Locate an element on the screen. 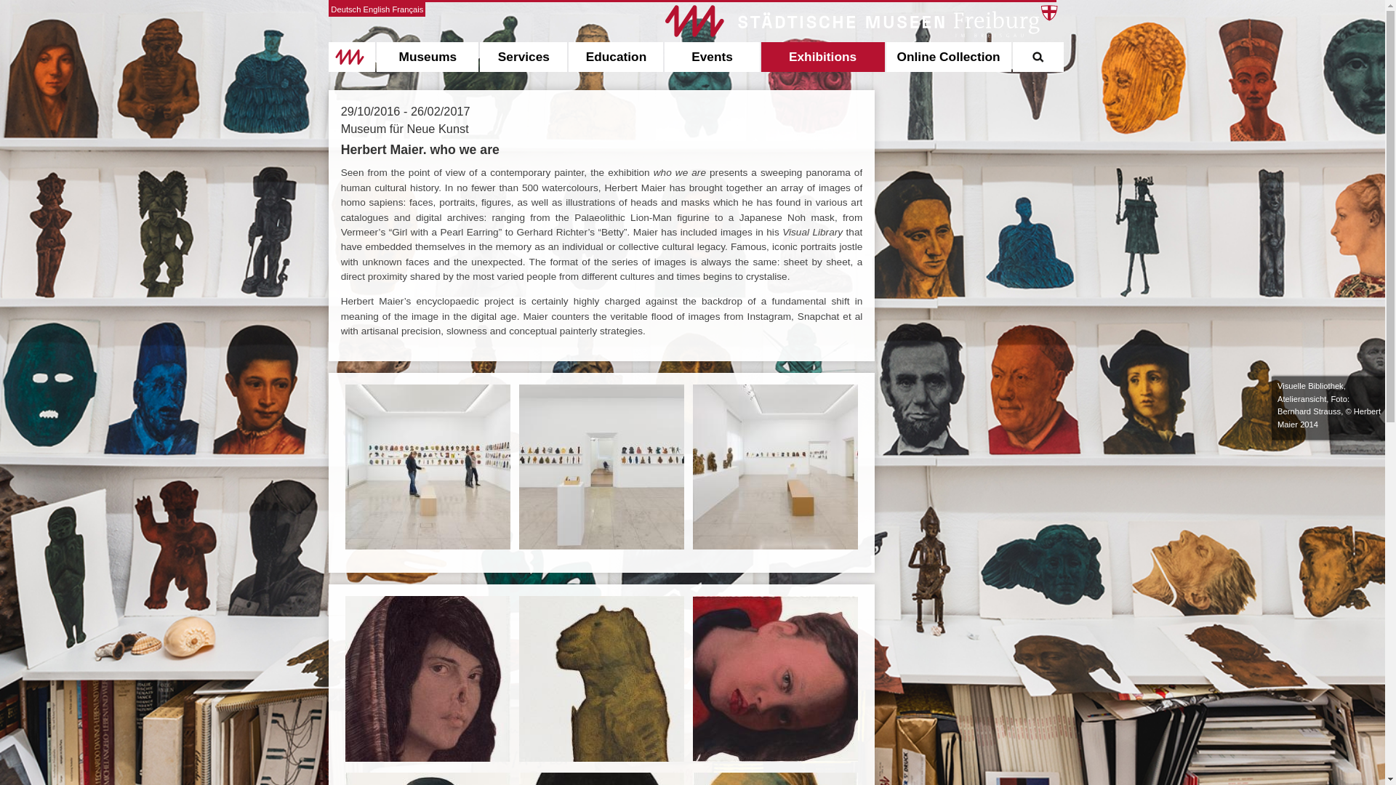 This screenshot has width=1396, height=785. Show original picture is located at coordinates (601, 547).